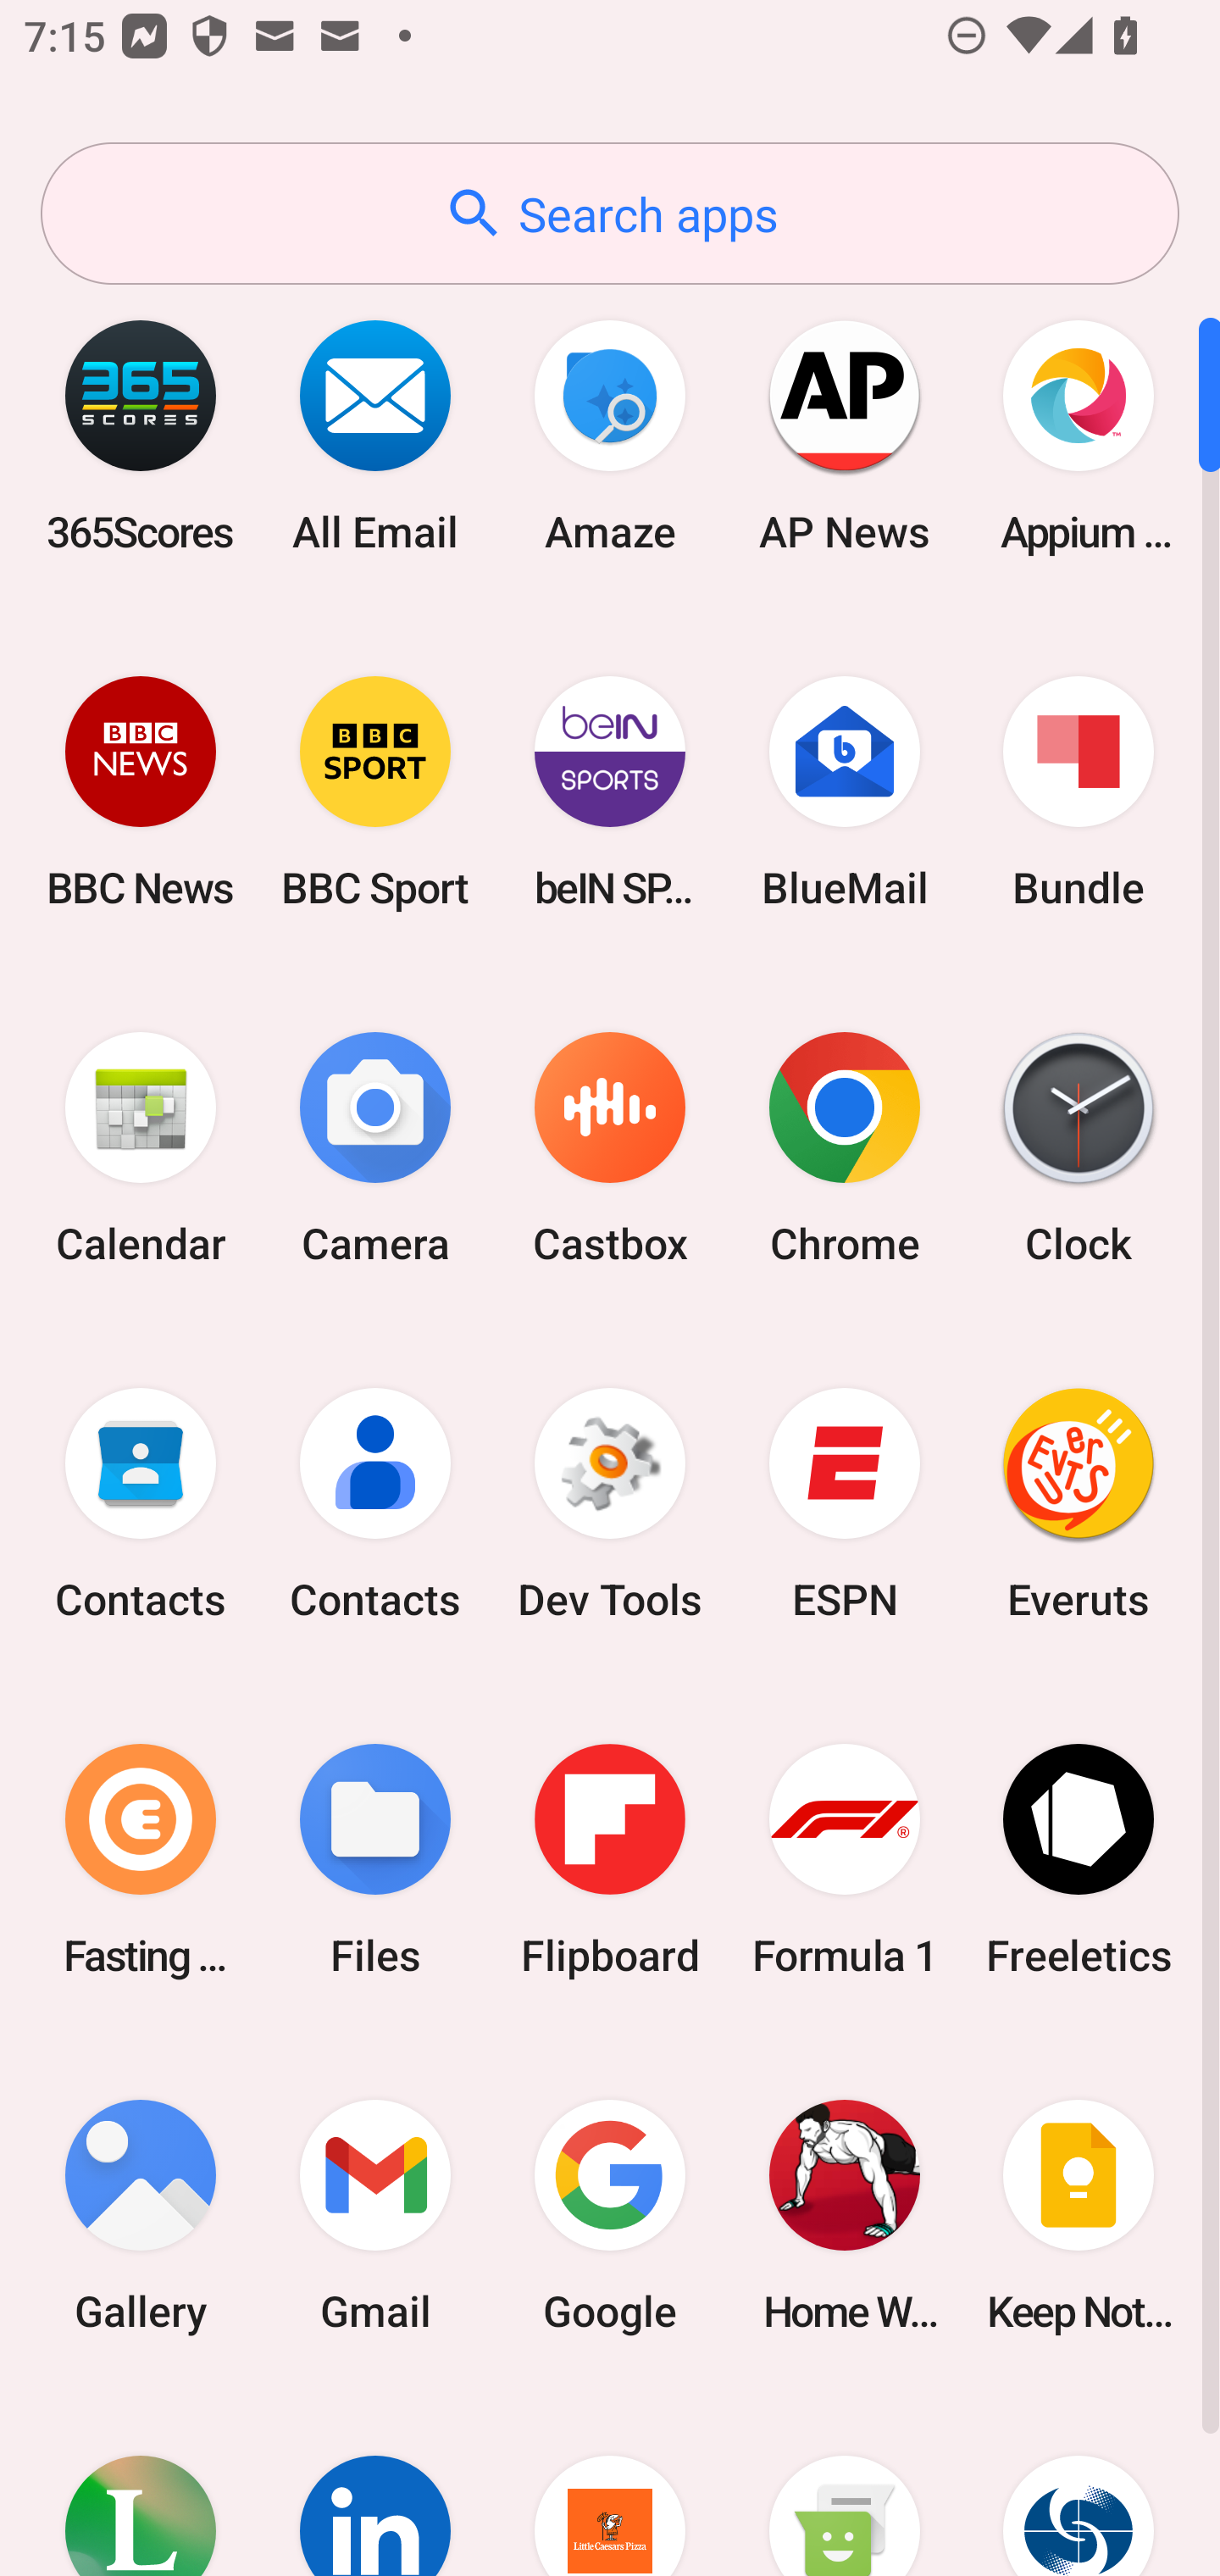 The width and height of the screenshot is (1220, 2576). I want to click on Contacts, so click(375, 1504).